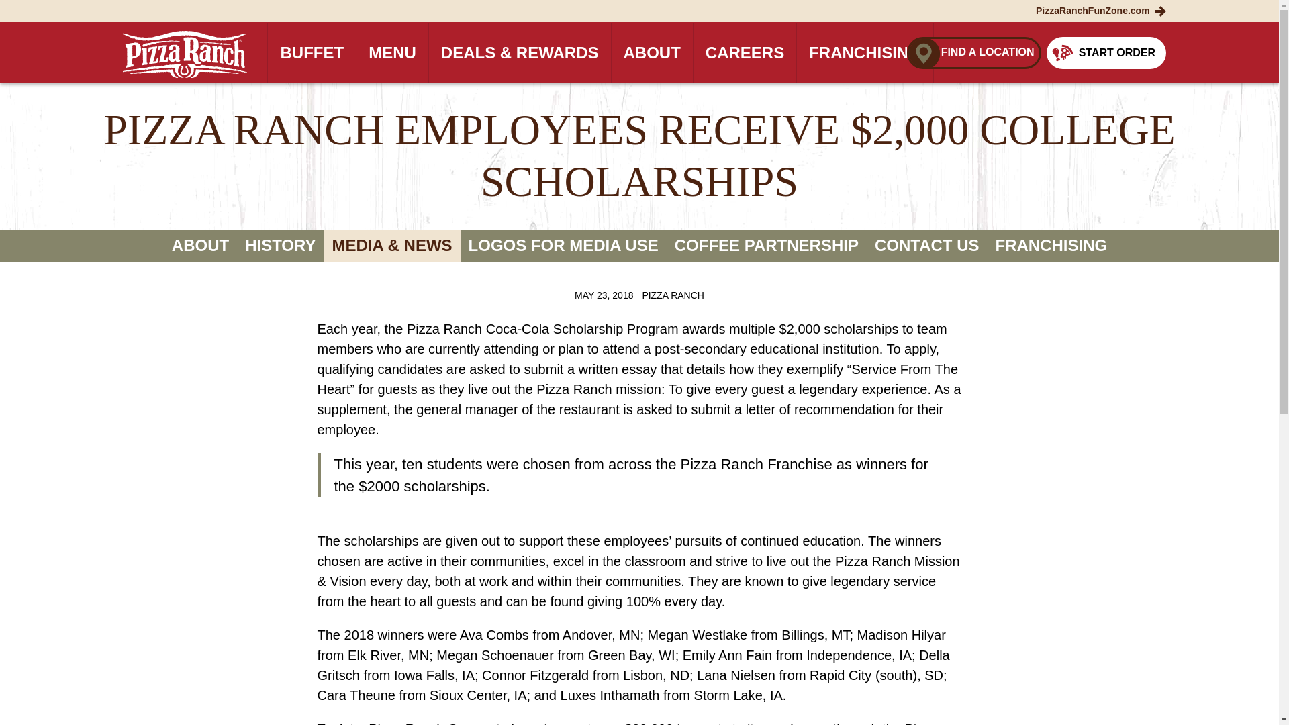  Describe the element at coordinates (745, 52) in the screenshot. I see `CAREERS` at that location.